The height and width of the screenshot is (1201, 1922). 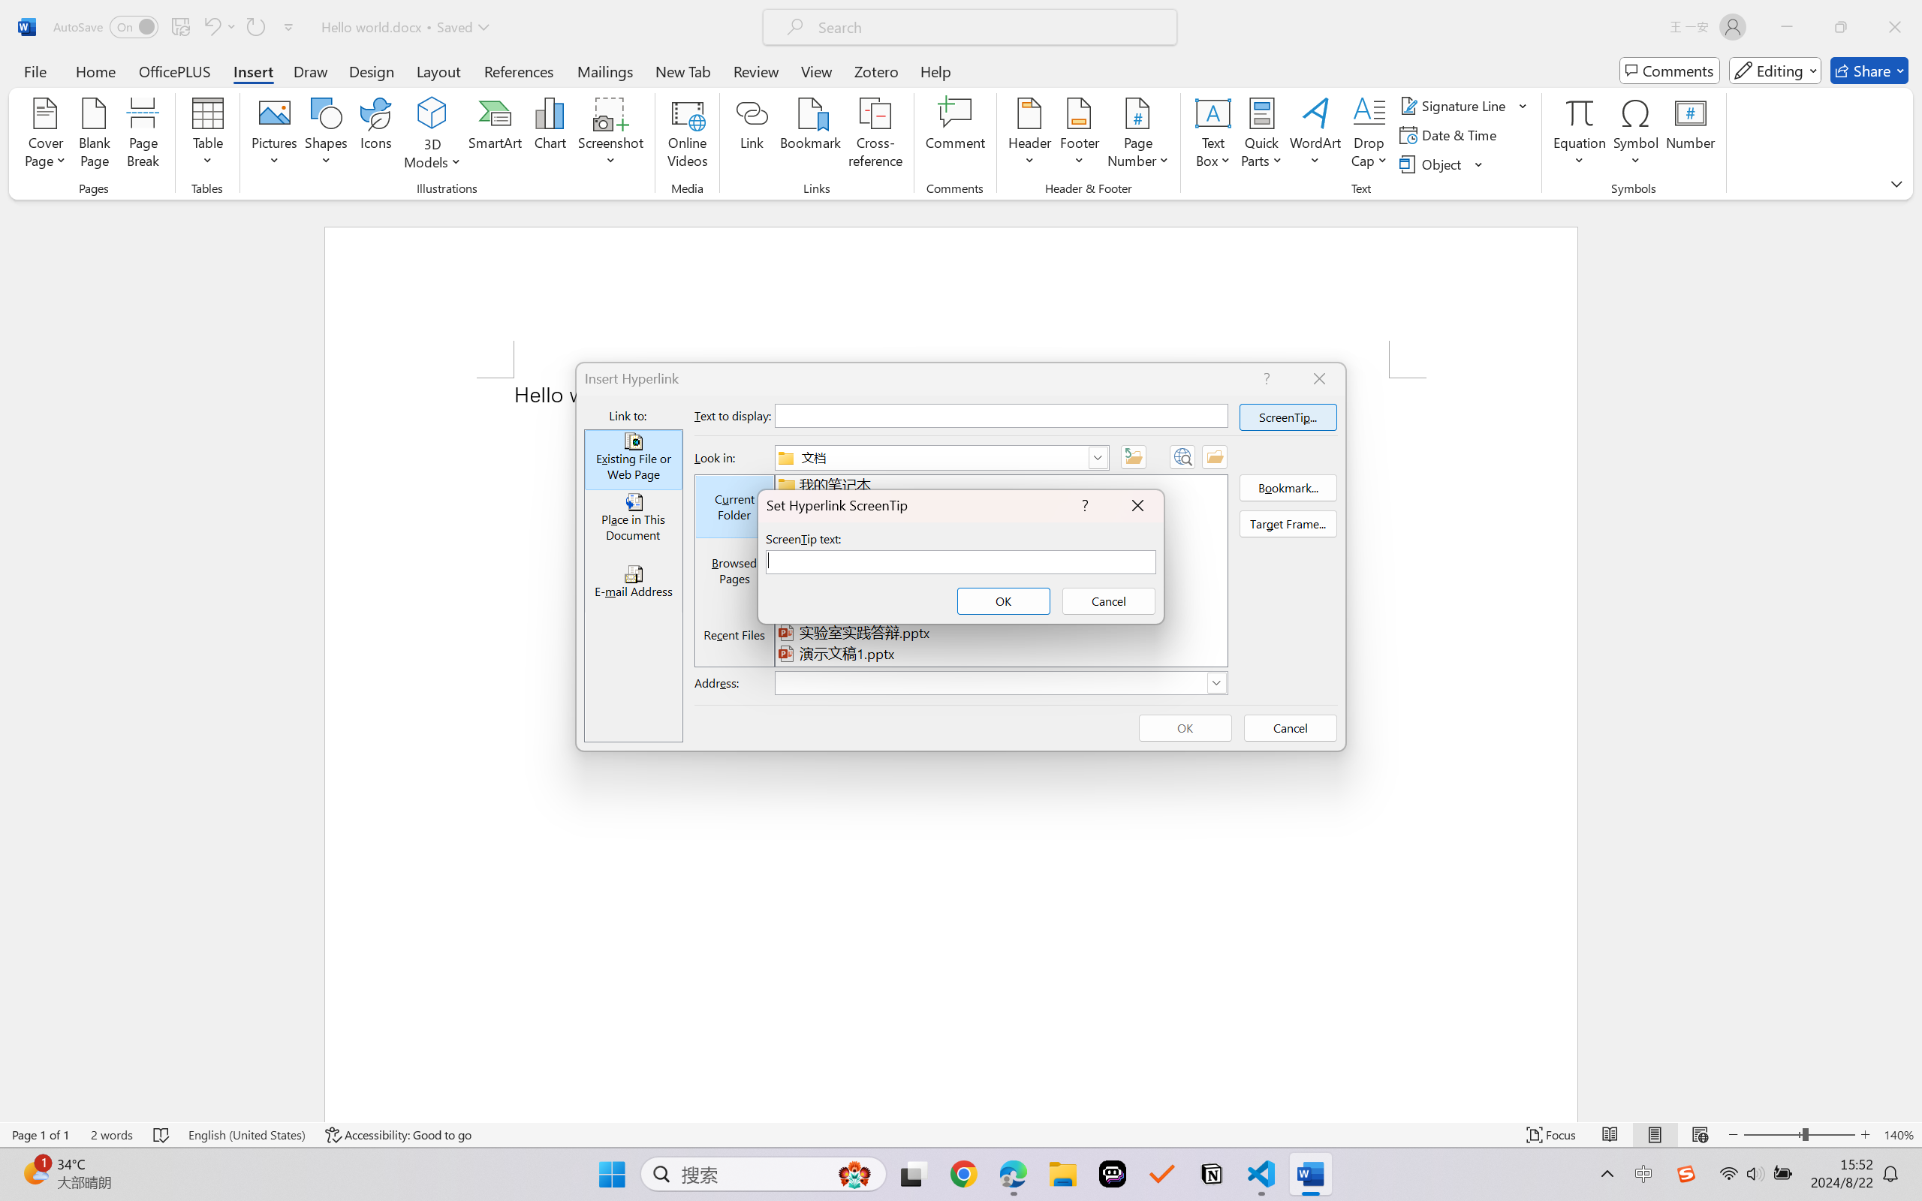 What do you see at coordinates (817, 71) in the screenshot?
I see `View` at bounding box center [817, 71].